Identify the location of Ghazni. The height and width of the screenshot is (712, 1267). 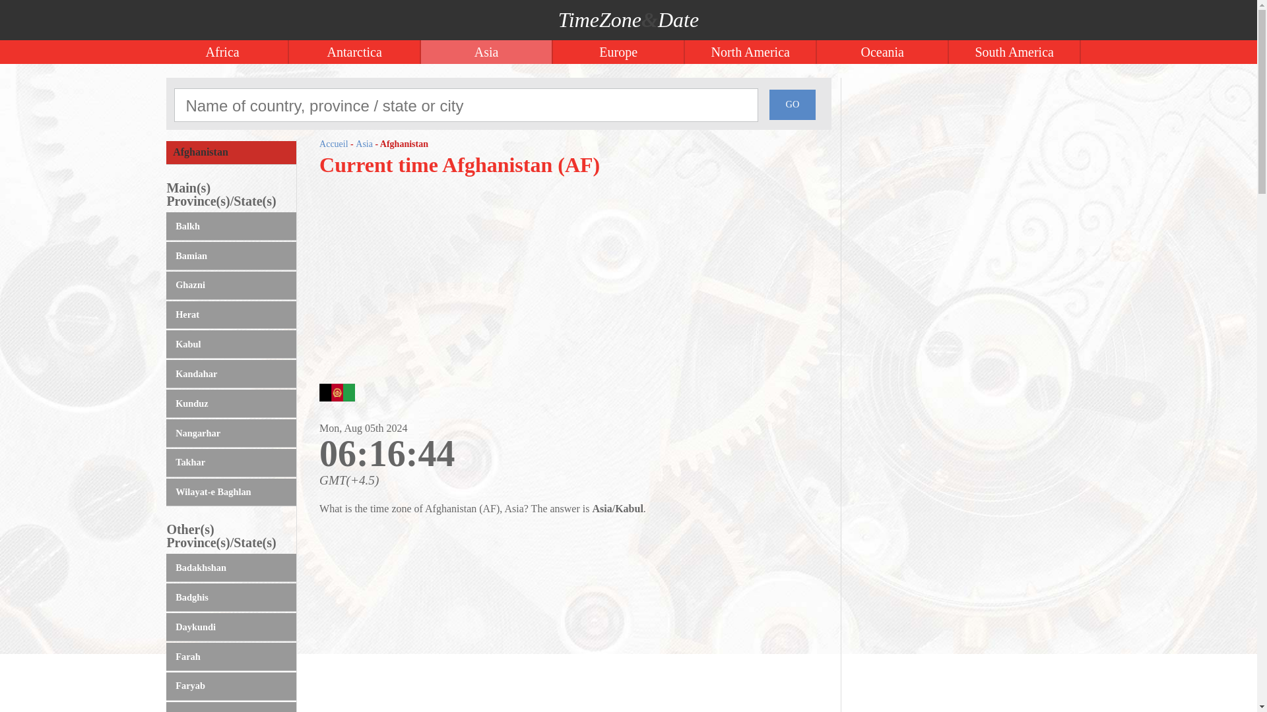
(230, 285).